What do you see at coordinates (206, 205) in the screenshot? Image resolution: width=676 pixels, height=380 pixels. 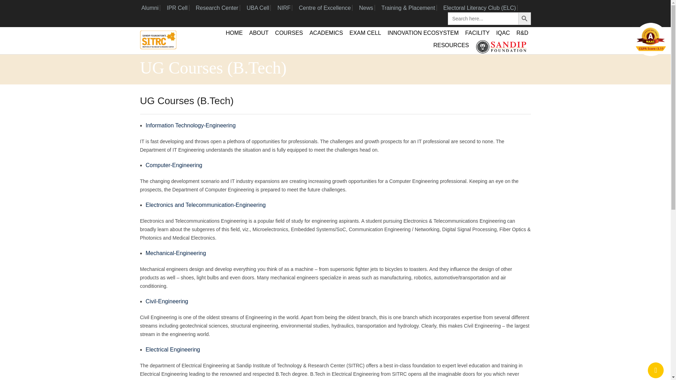 I see `Electronics And Telecommunication-Engineering` at bounding box center [206, 205].